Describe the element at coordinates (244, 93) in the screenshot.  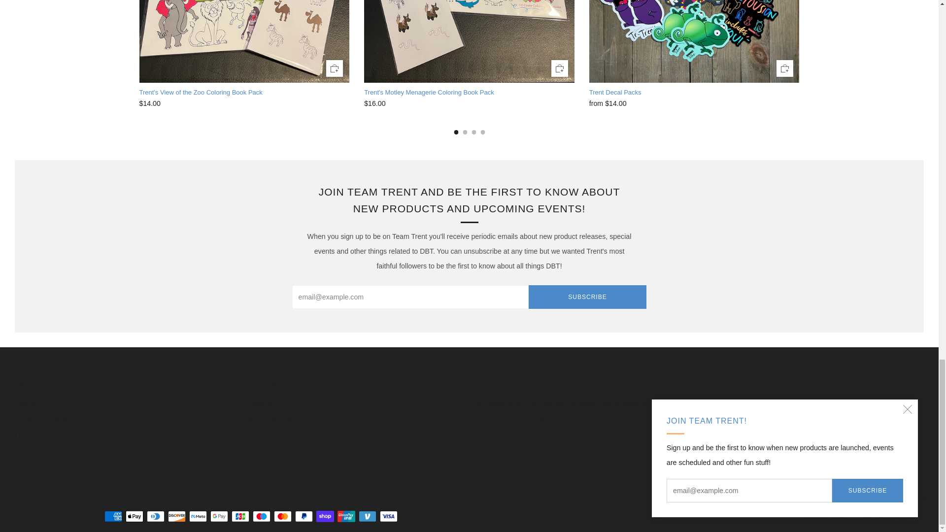
I see `Trent's View of the Zoo Coloring Book Pack` at that location.